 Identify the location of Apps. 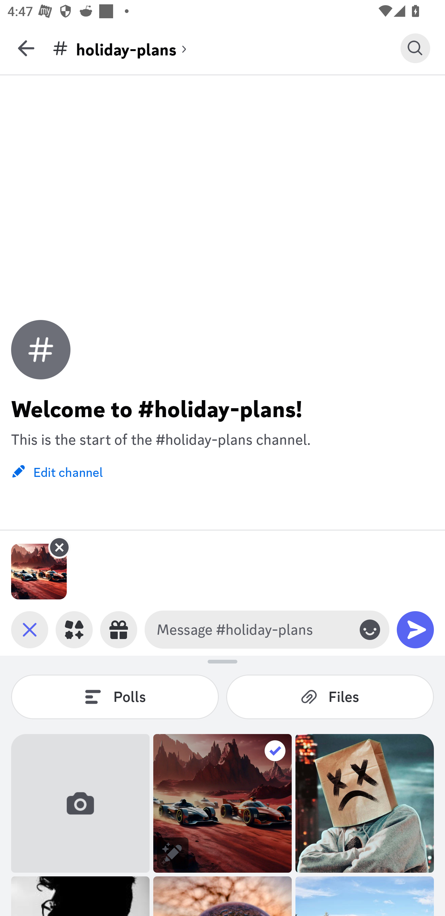
(74, 629).